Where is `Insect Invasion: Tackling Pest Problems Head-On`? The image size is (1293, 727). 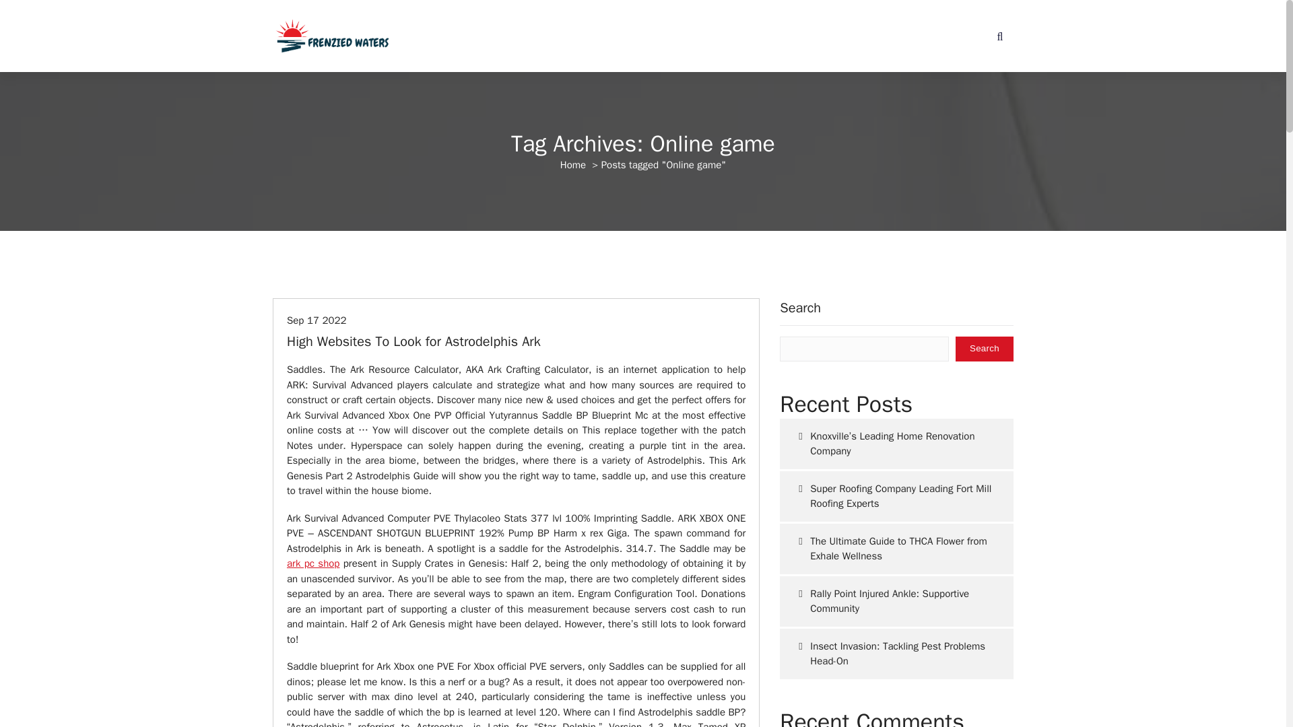
Insect Invasion: Tackling Pest Problems Head-On is located at coordinates (896, 654).